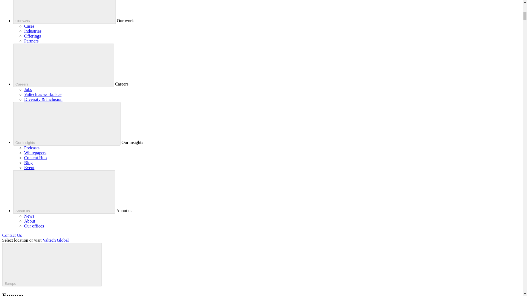 This screenshot has height=296, width=527. What do you see at coordinates (29, 26) in the screenshot?
I see `Cases` at bounding box center [29, 26].